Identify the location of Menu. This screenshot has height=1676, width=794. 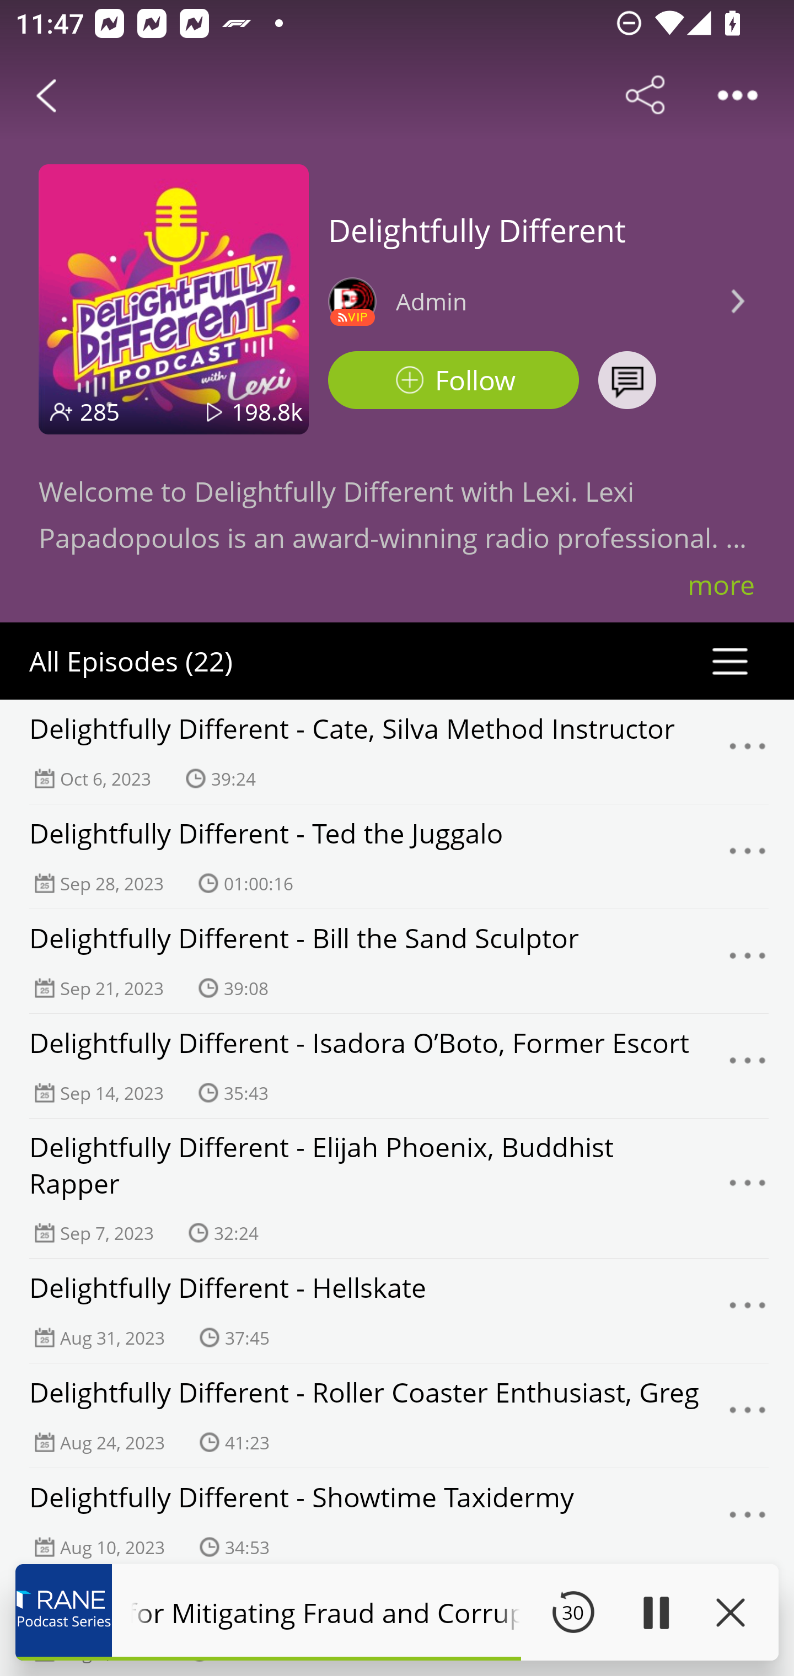
(748, 1189).